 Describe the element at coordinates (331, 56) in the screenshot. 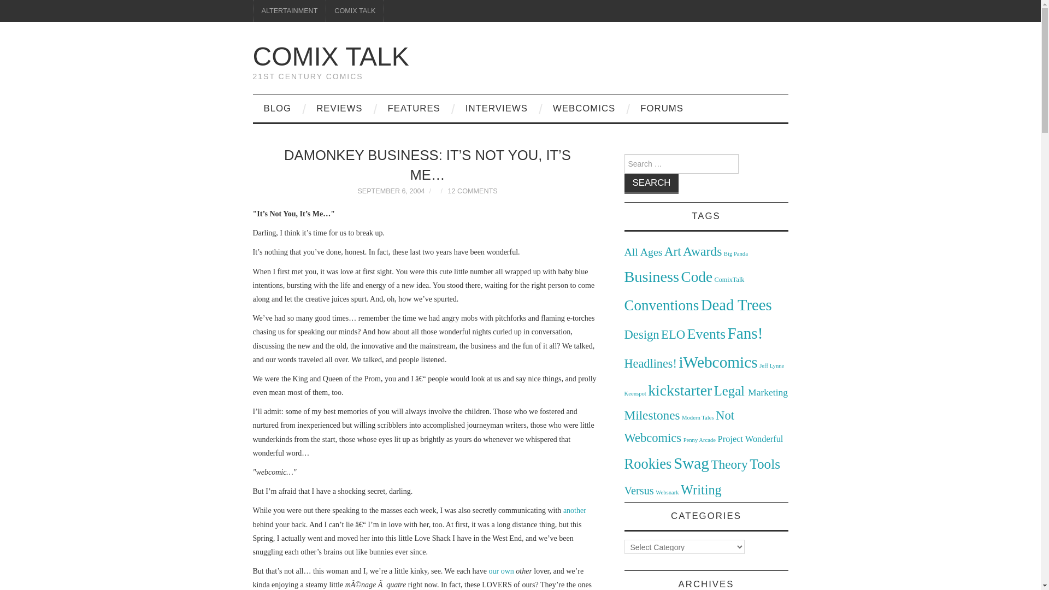

I see `Comix Talk` at that location.